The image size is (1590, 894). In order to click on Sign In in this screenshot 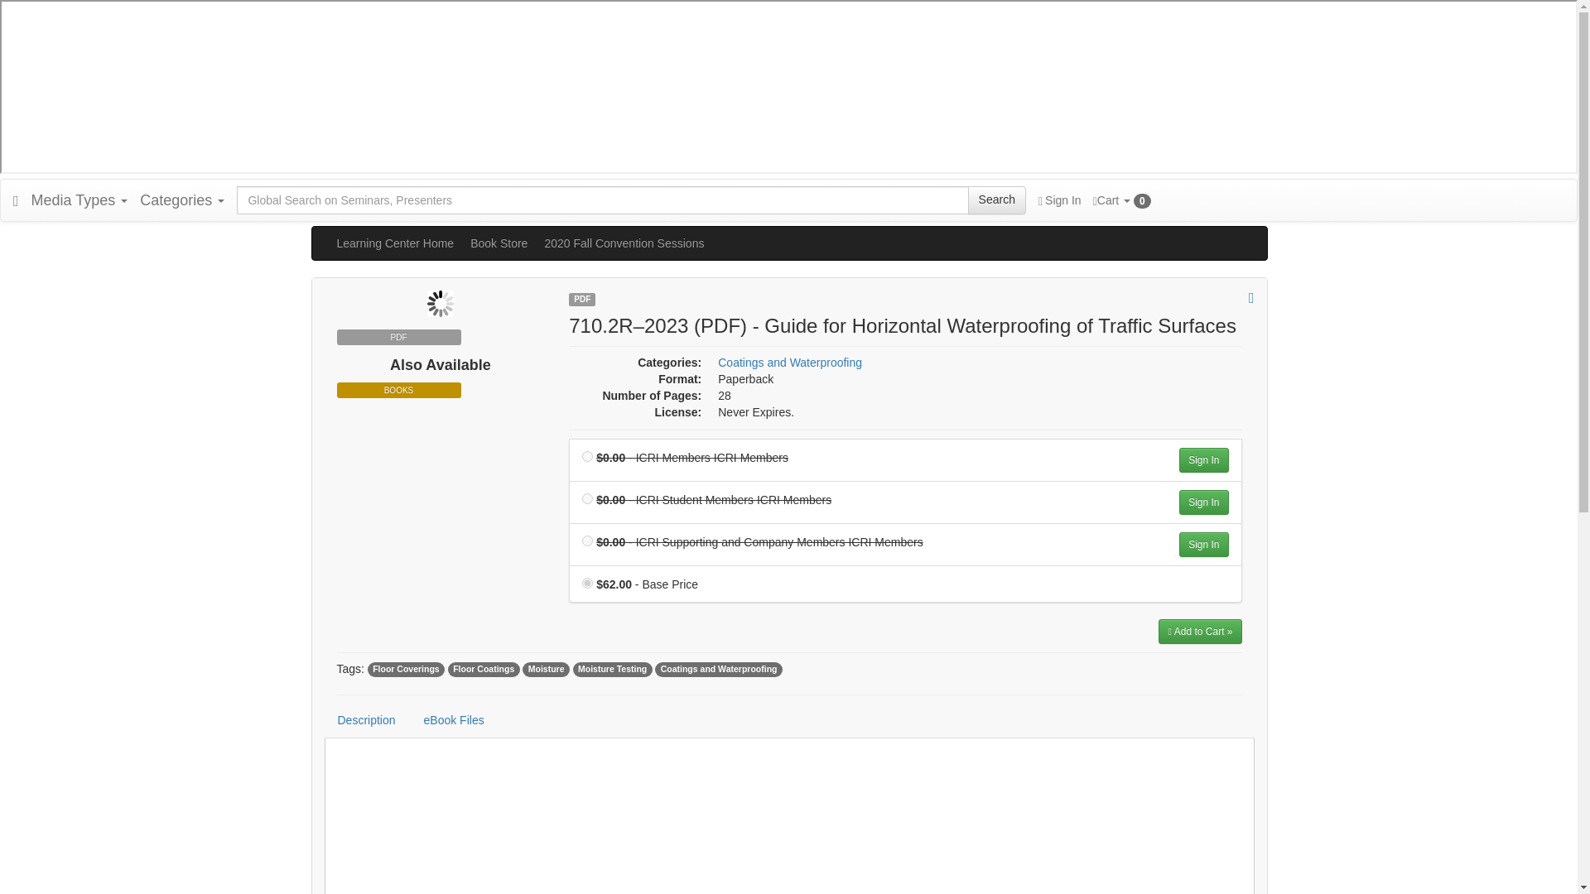, I will do `click(1059, 200)`.